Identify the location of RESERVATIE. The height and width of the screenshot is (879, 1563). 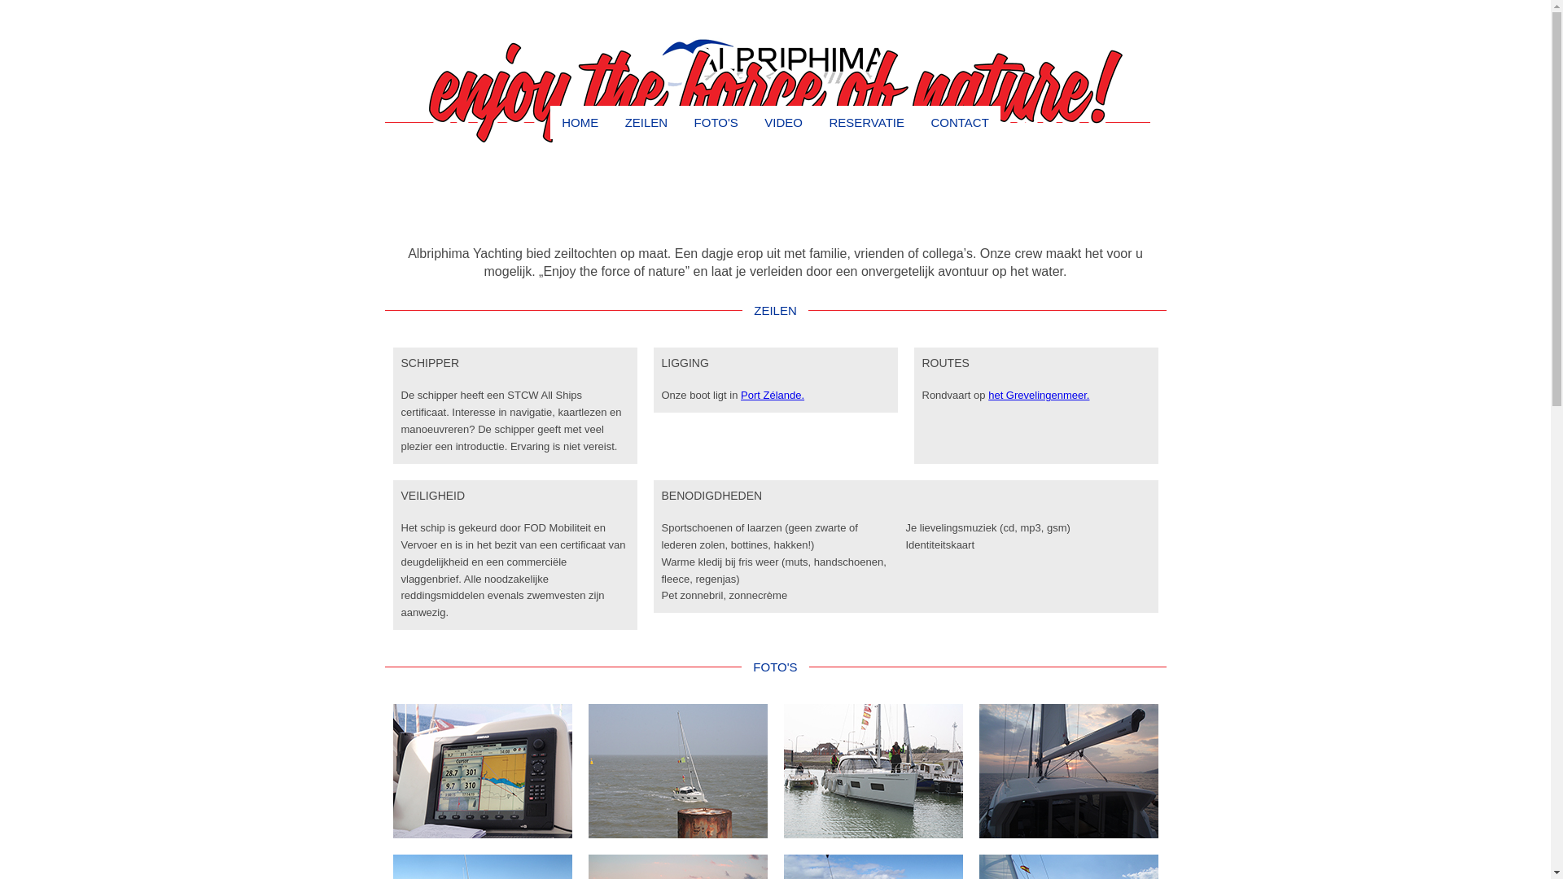
(866, 122).